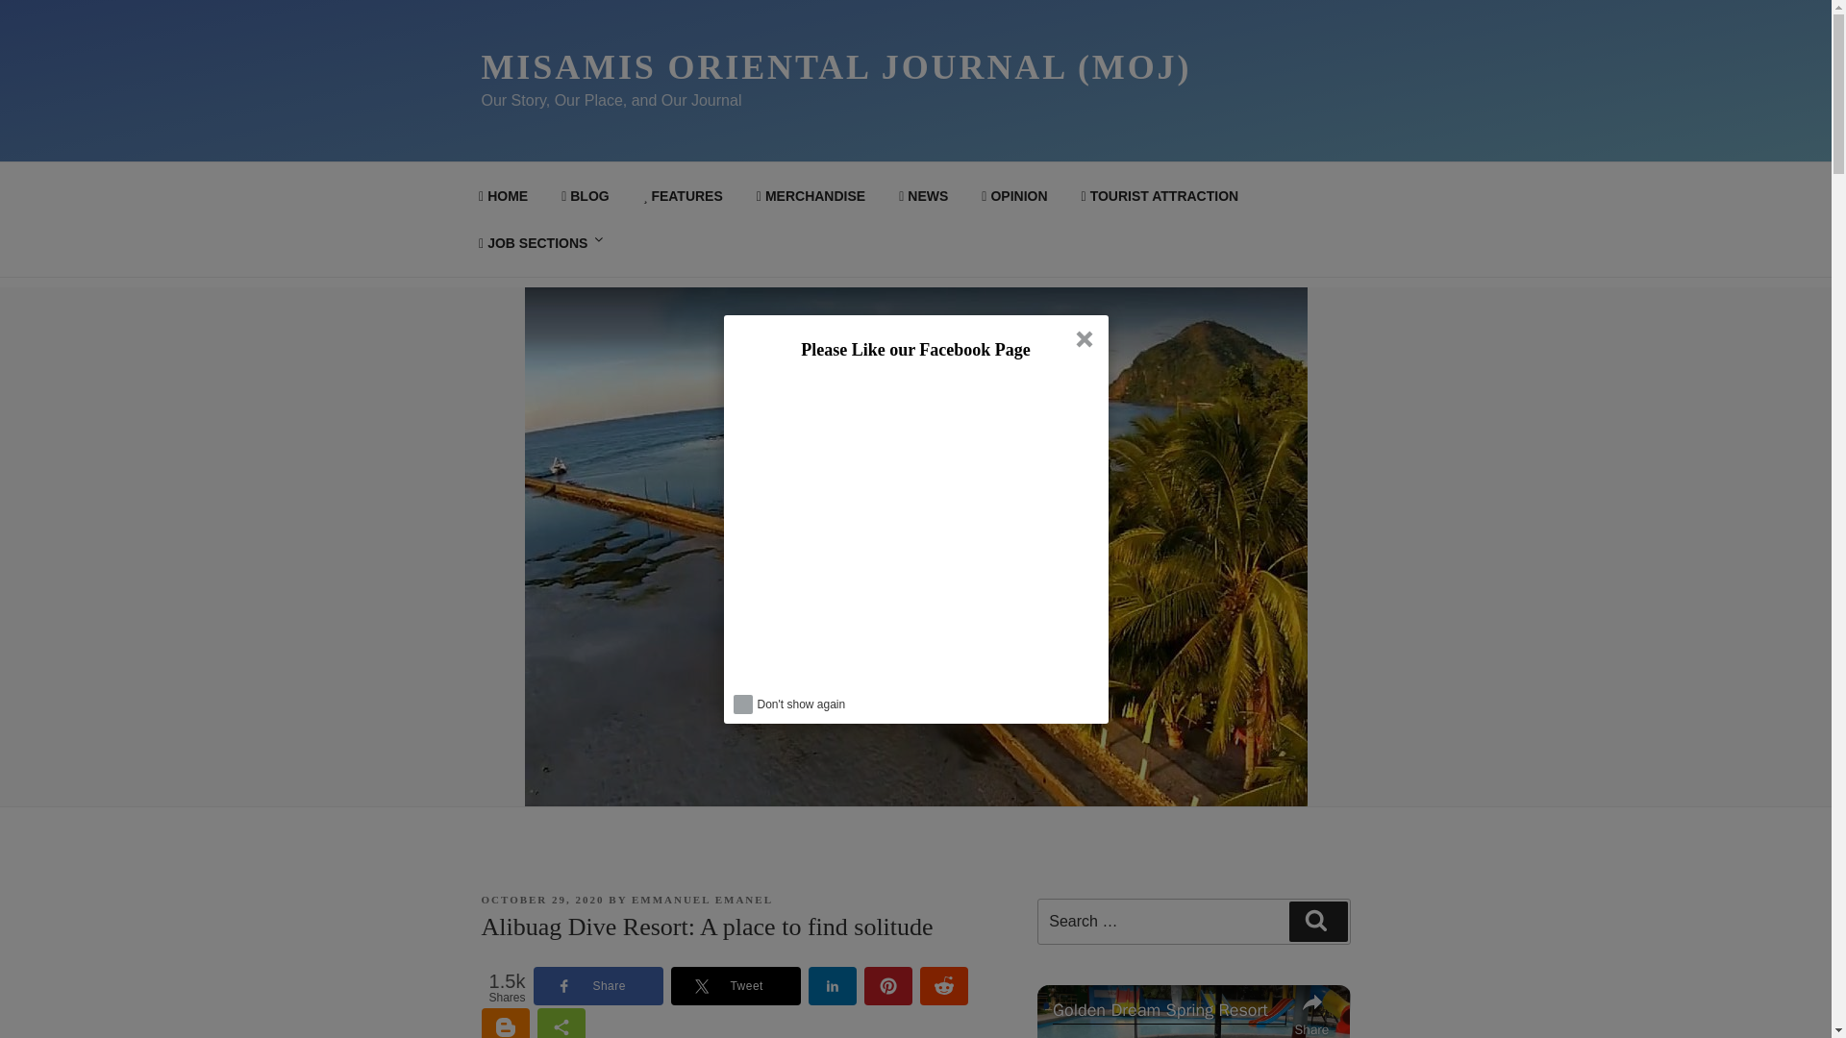  I want to click on OCTOBER 29, 2020, so click(541, 899).